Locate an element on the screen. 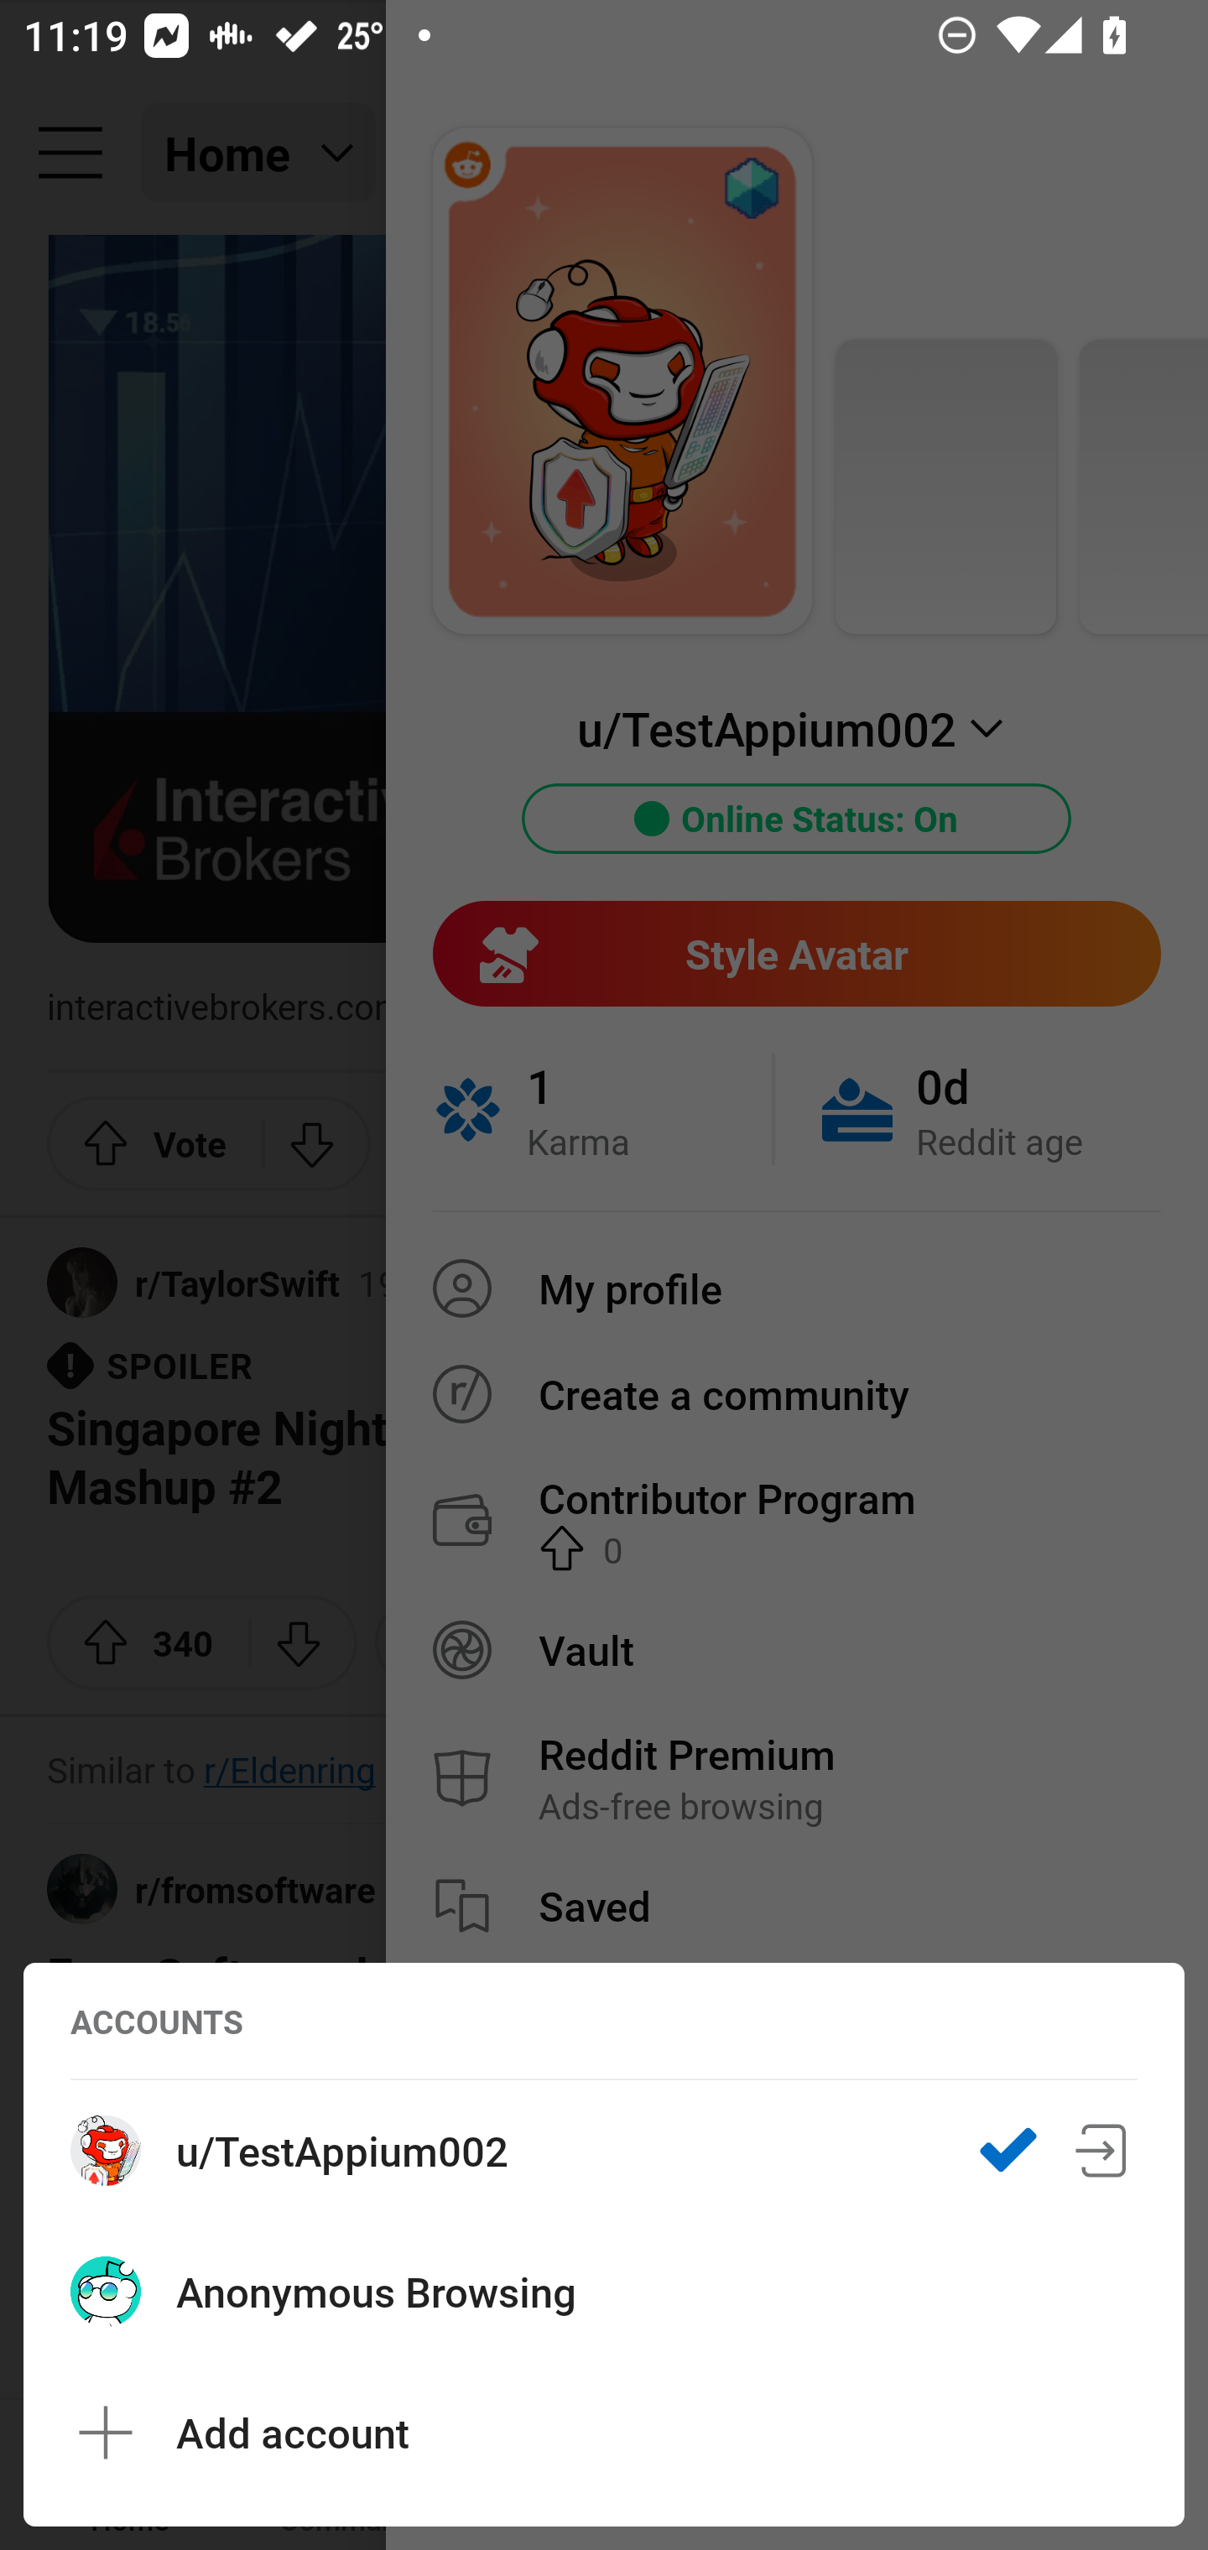 The height and width of the screenshot is (2550, 1208). Avatar Anonymous Browsing is located at coordinates (604, 2291).